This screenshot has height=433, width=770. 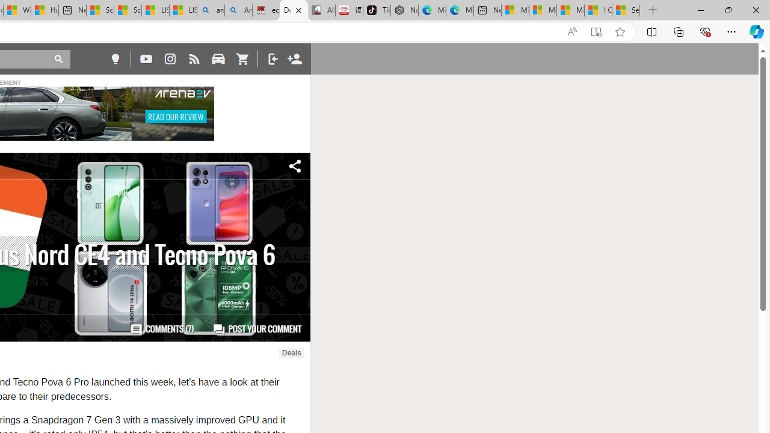 I want to click on TikTok, so click(x=377, y=11).